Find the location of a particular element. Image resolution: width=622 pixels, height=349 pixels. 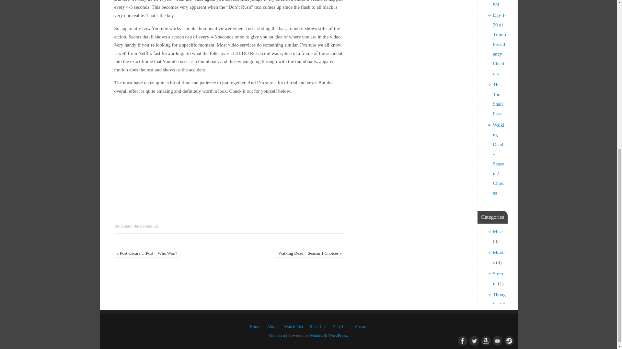

Day 1-30 of Trump Presidency Election. is located at coordinates (500, 44).